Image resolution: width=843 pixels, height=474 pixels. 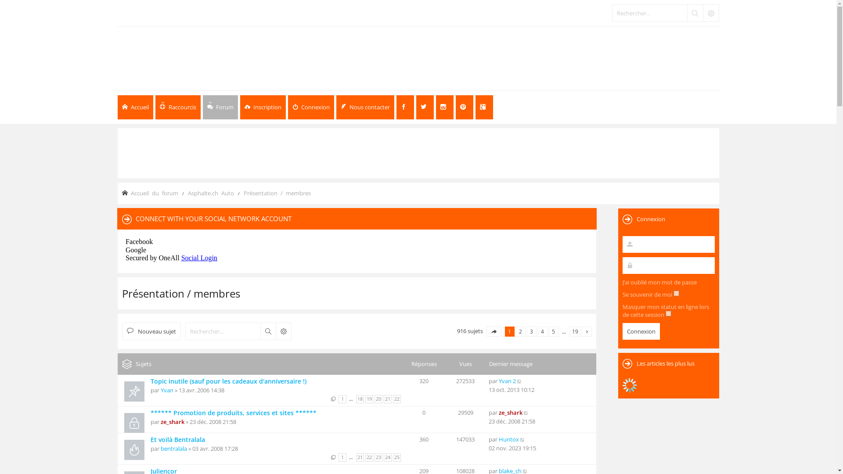 What do you see at coordinates (388, 399) in the screenshot?
I see `21` at bounding box center [388, 399].